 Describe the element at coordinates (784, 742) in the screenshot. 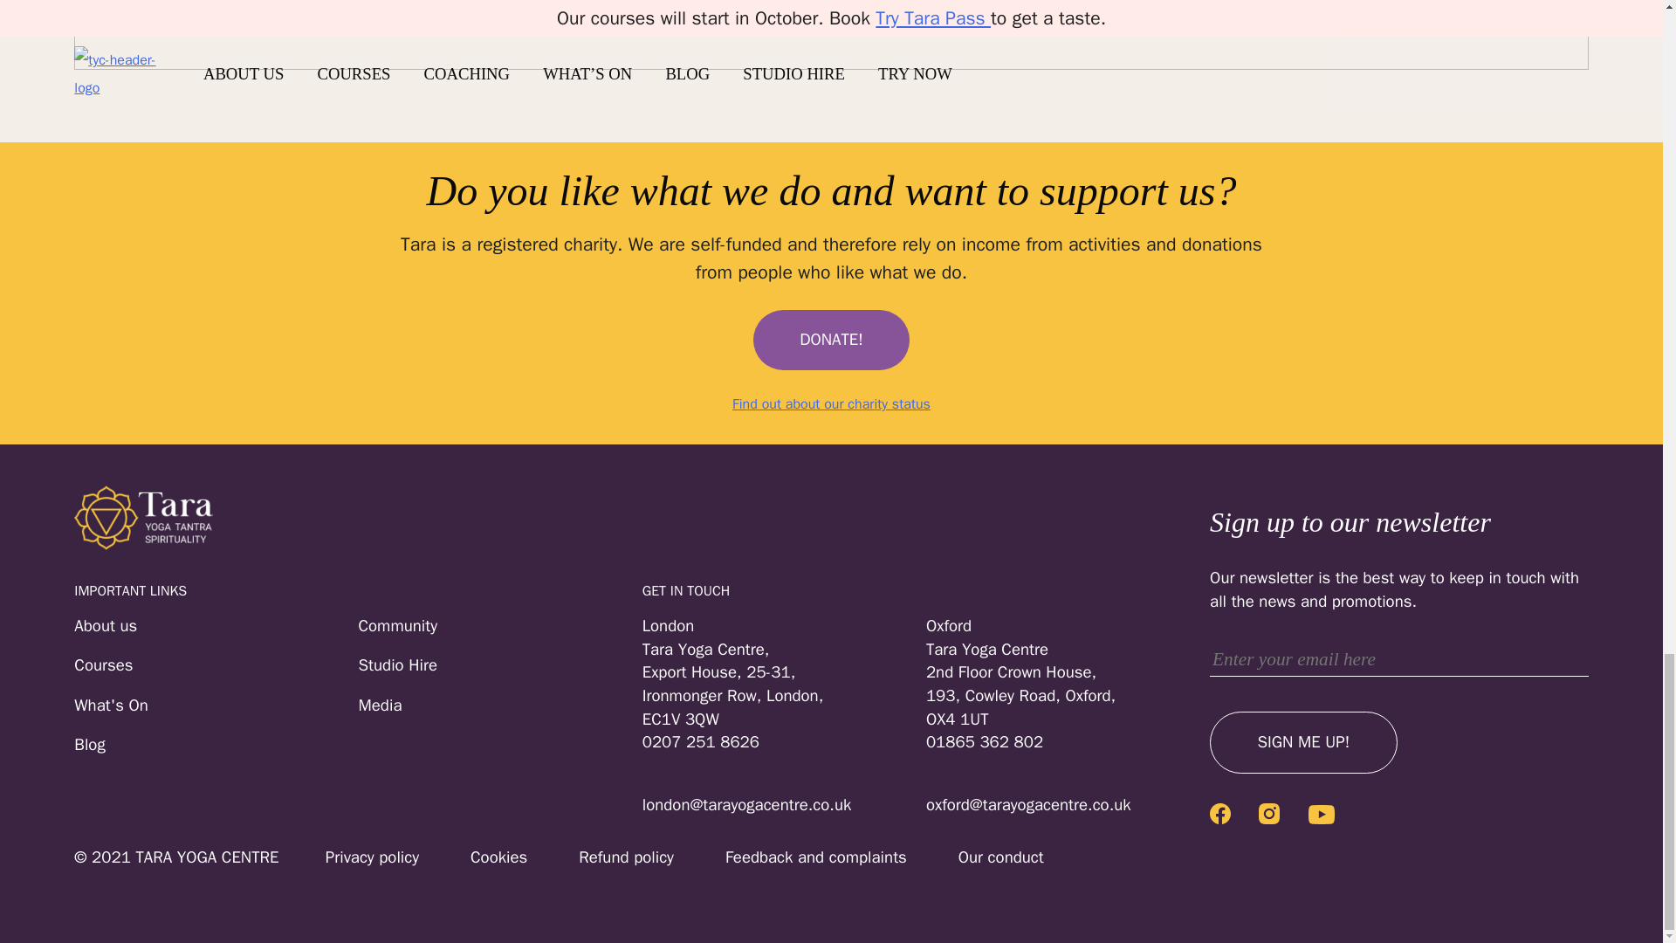

I see `0207 251 8626` at that location.